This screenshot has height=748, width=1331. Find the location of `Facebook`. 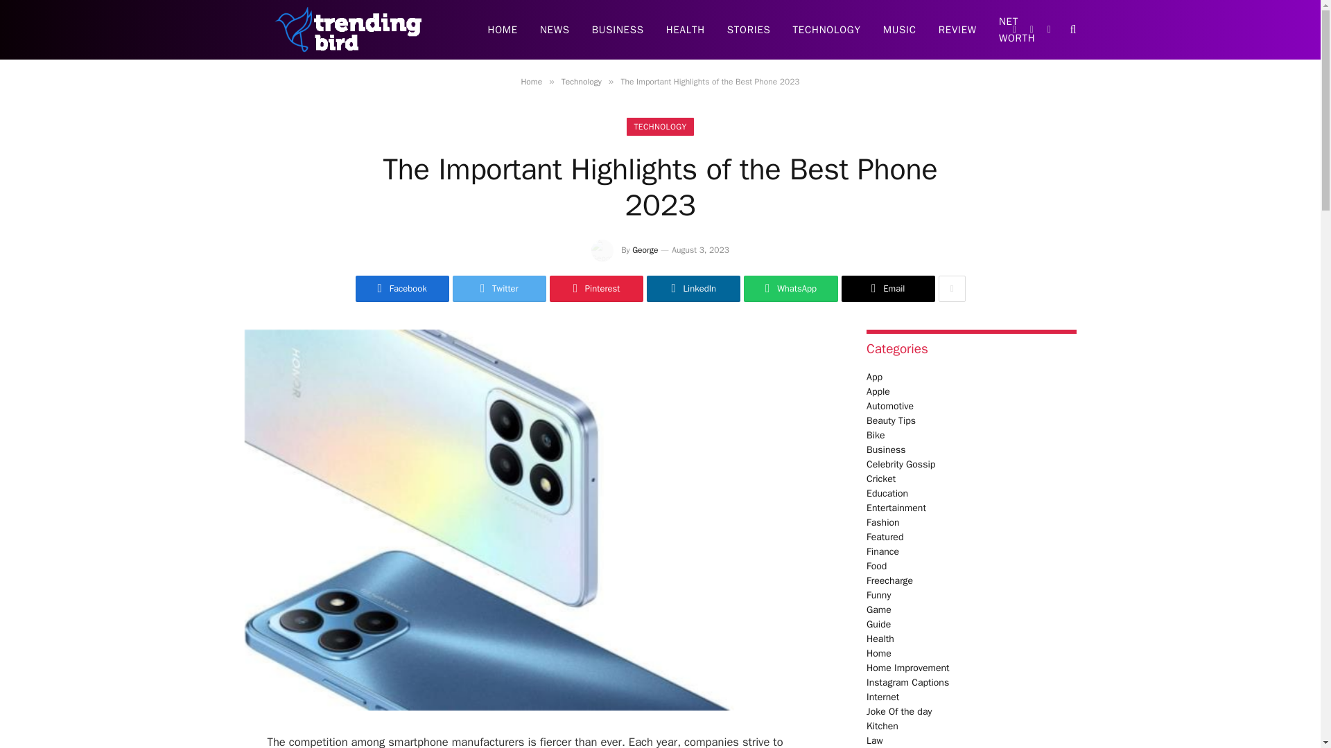

Facebook is located at coordinates (402, 289).